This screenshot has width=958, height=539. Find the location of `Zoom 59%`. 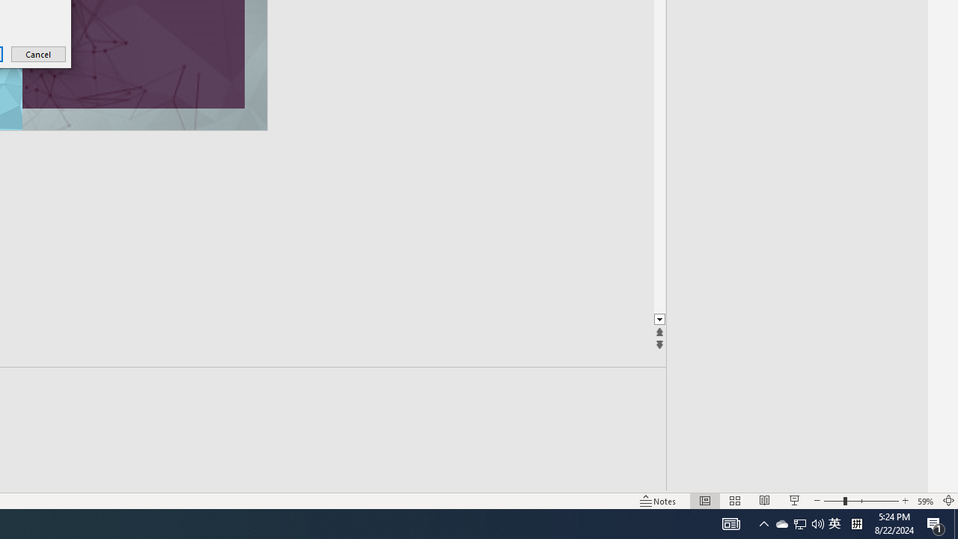

Zoom 59% is located at coordinates (925, 500).